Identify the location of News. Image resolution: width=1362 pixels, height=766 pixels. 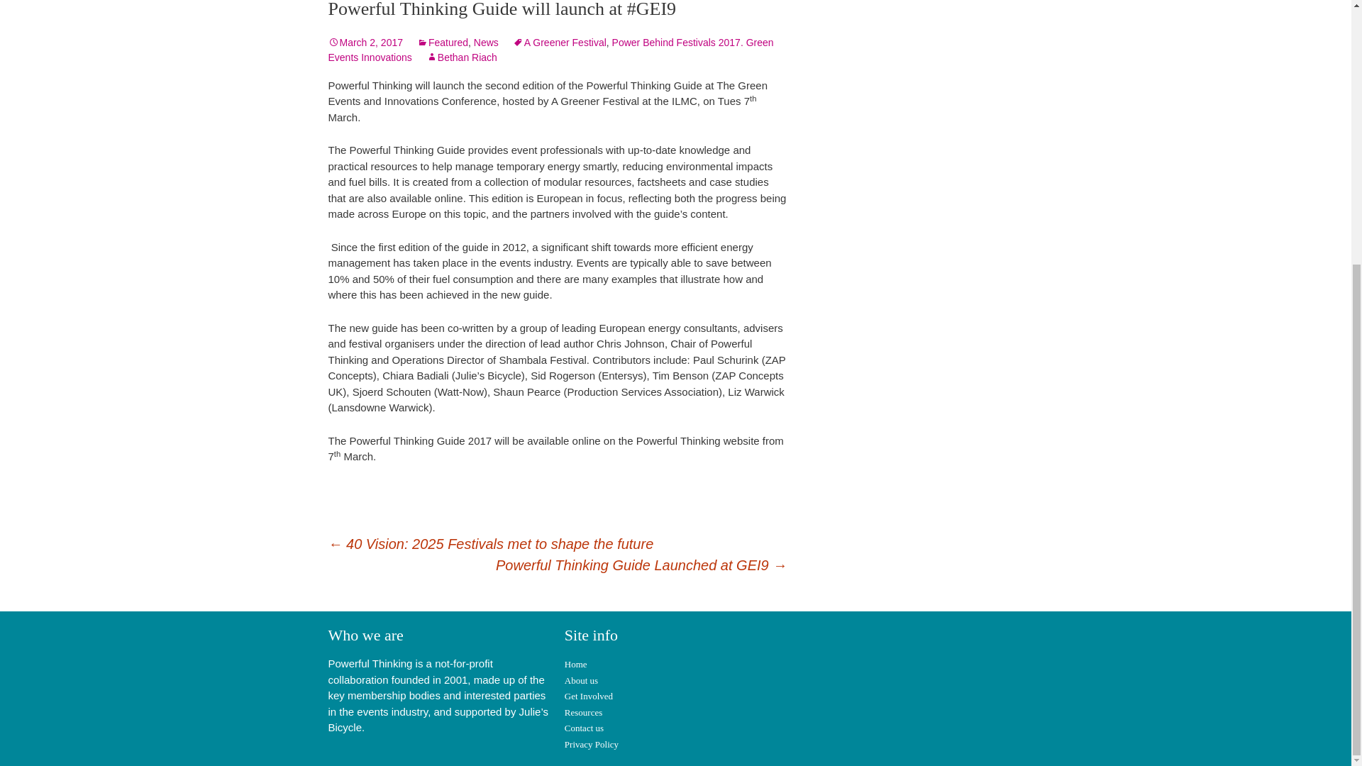
(486, 43).